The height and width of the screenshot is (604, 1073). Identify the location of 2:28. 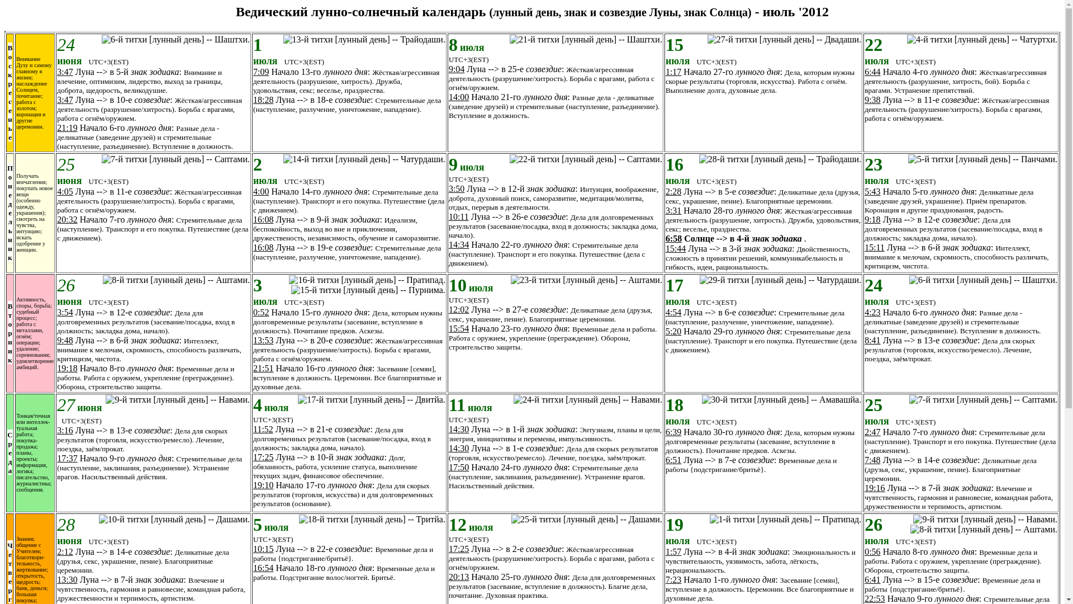
(673, 191).